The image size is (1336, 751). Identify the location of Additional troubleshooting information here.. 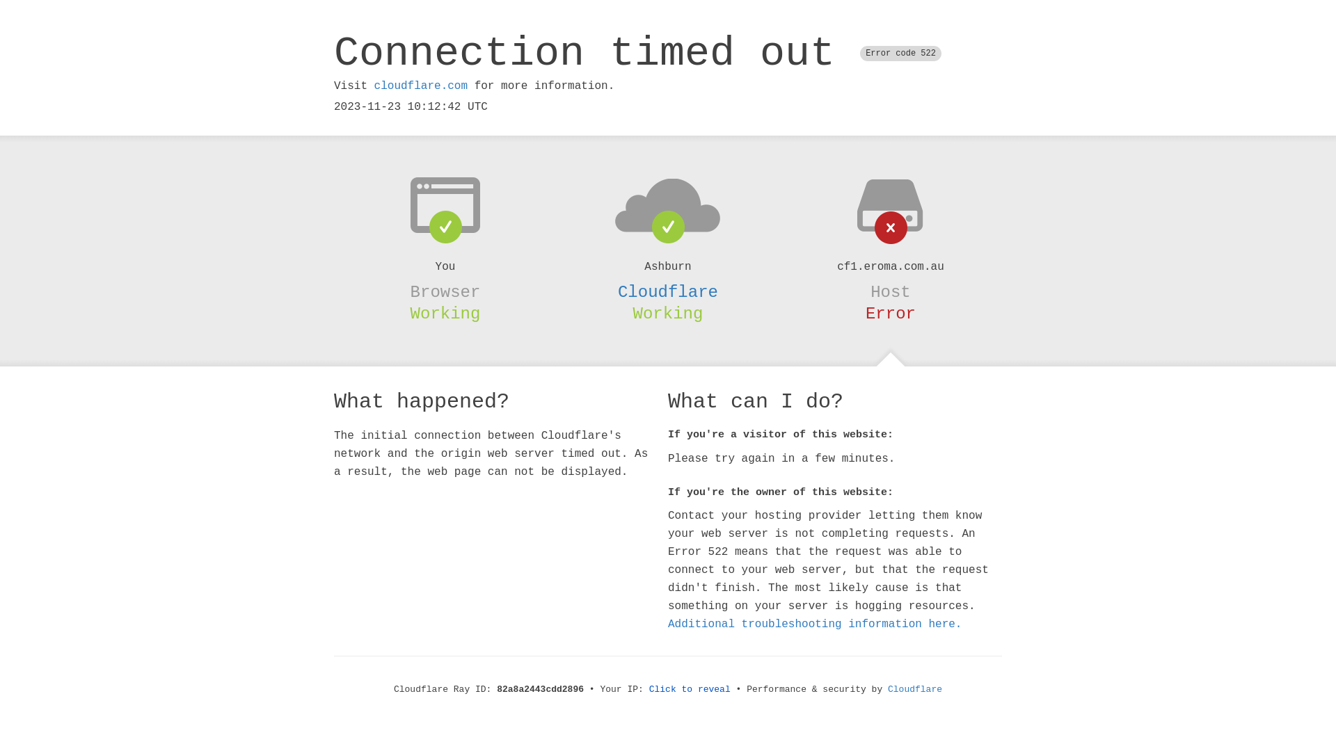
(815, 624).